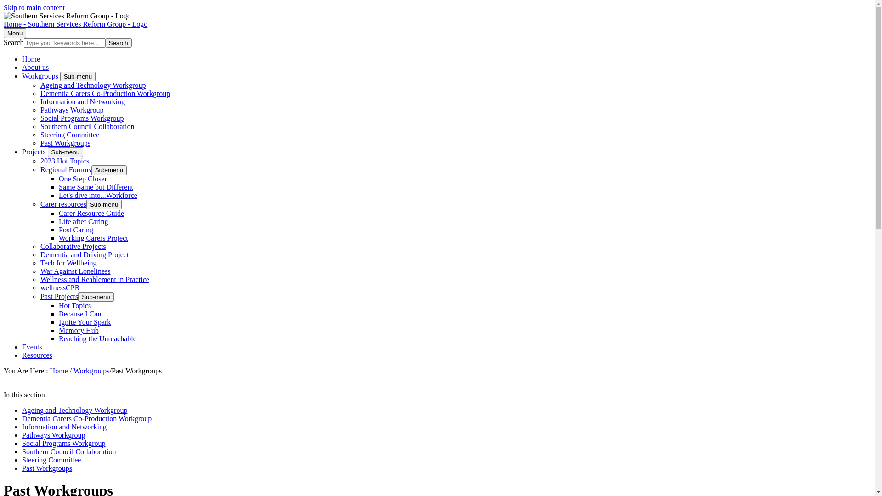  I want to click on Same Same but Different, so click(96, 187).